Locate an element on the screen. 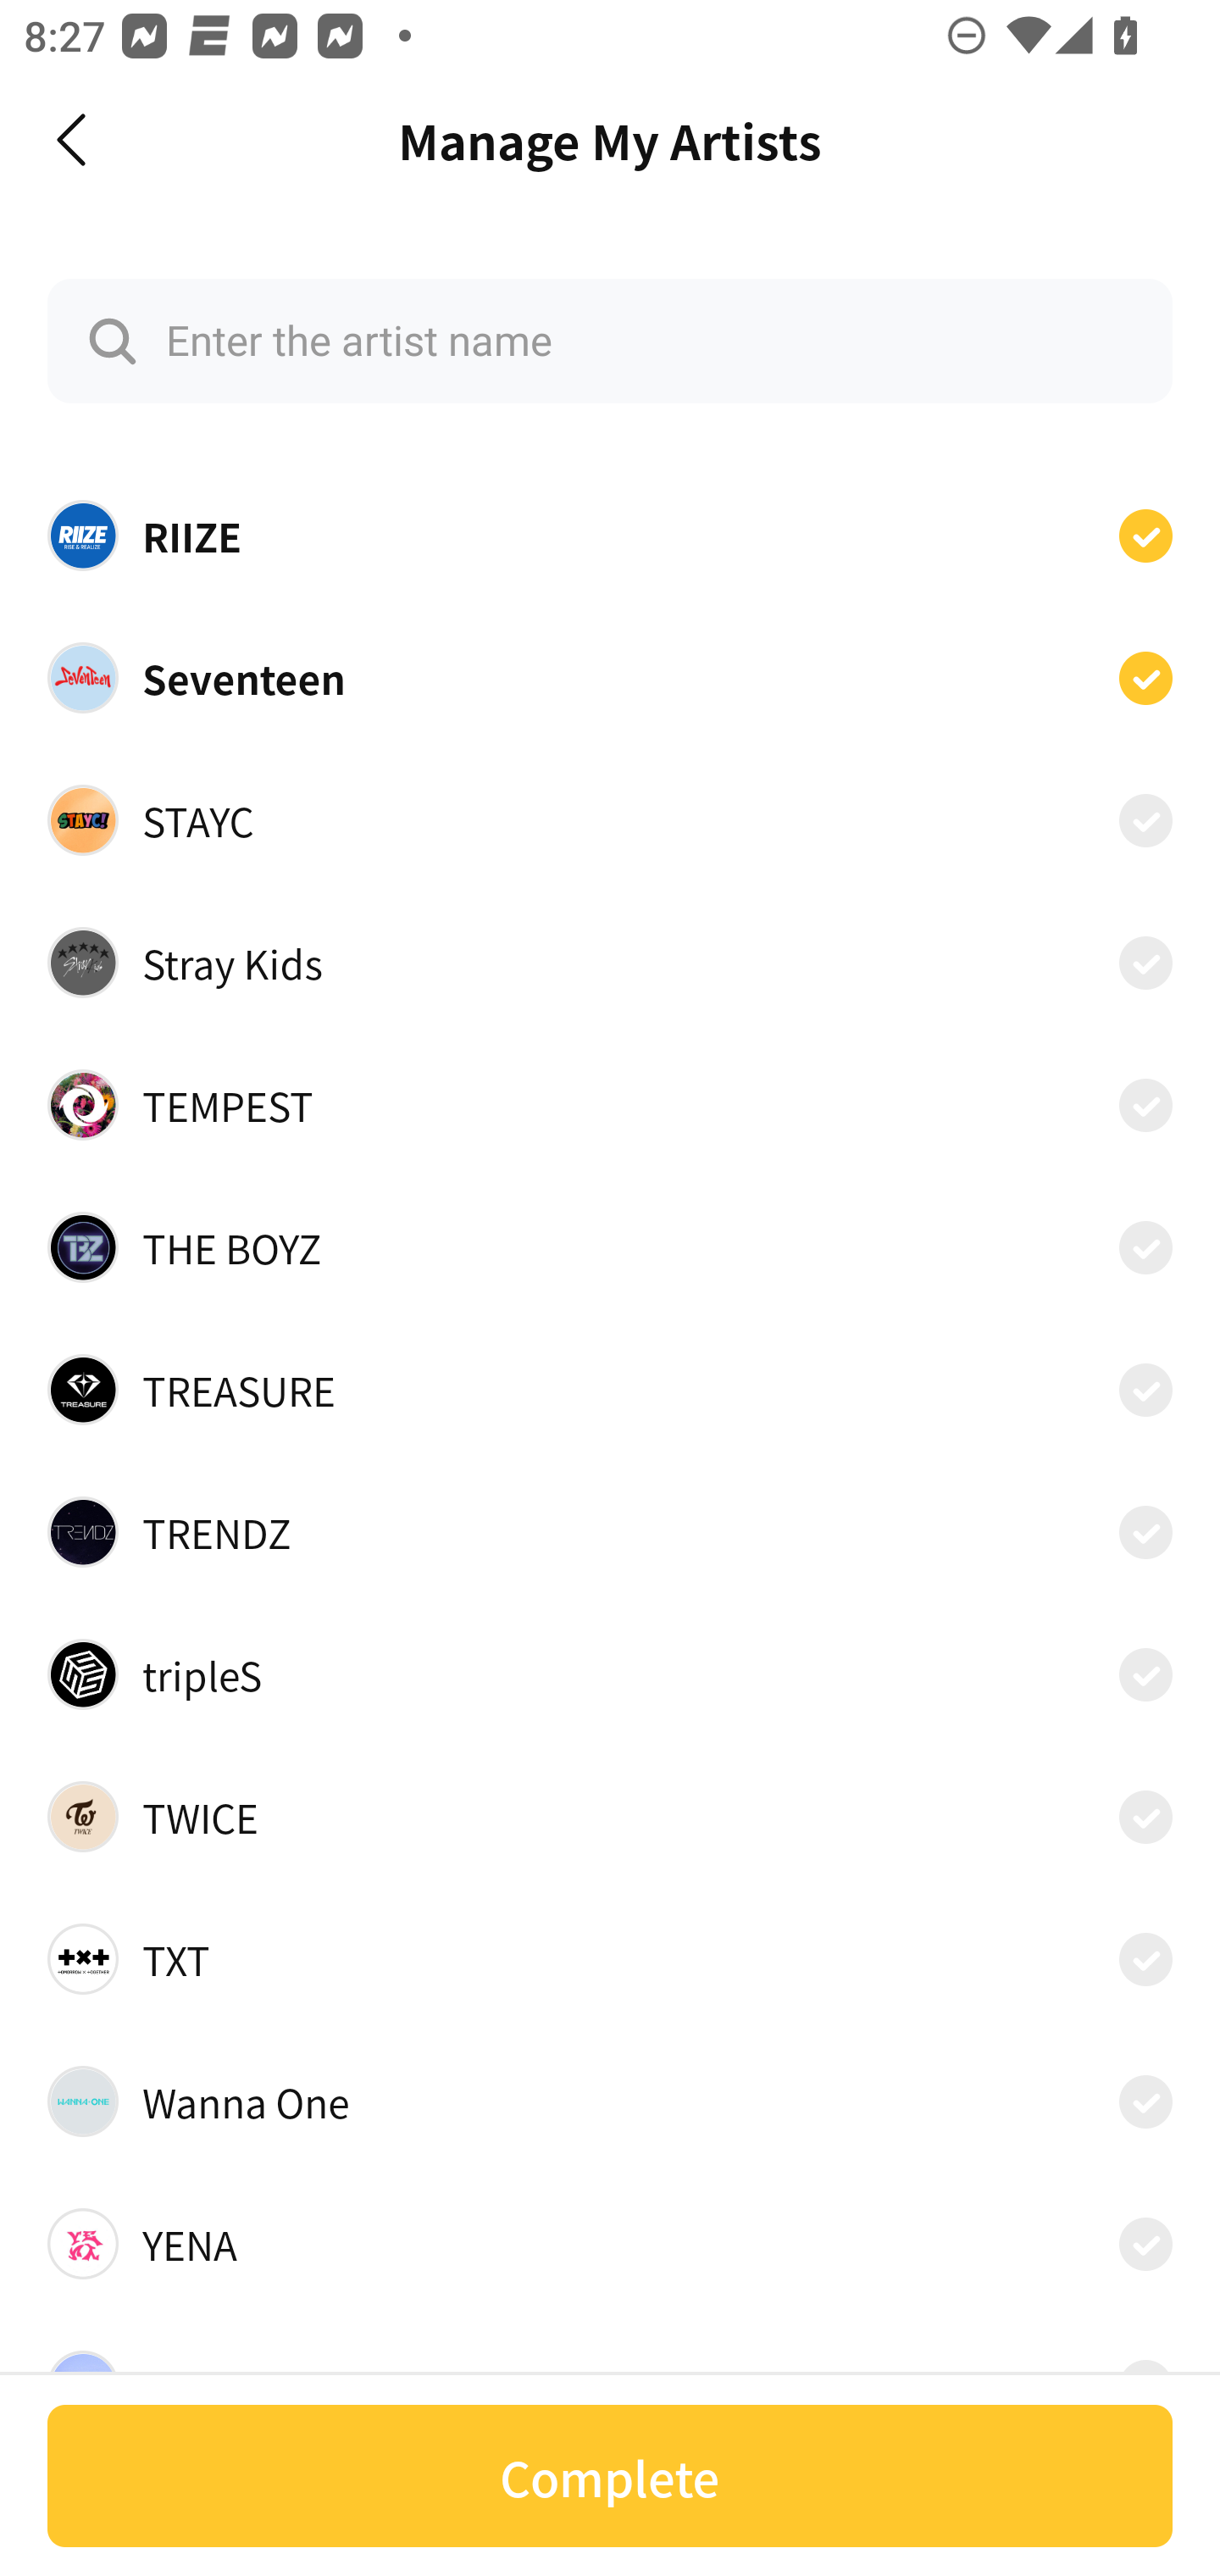  Stray Kids is located at coordinates (610, 963).